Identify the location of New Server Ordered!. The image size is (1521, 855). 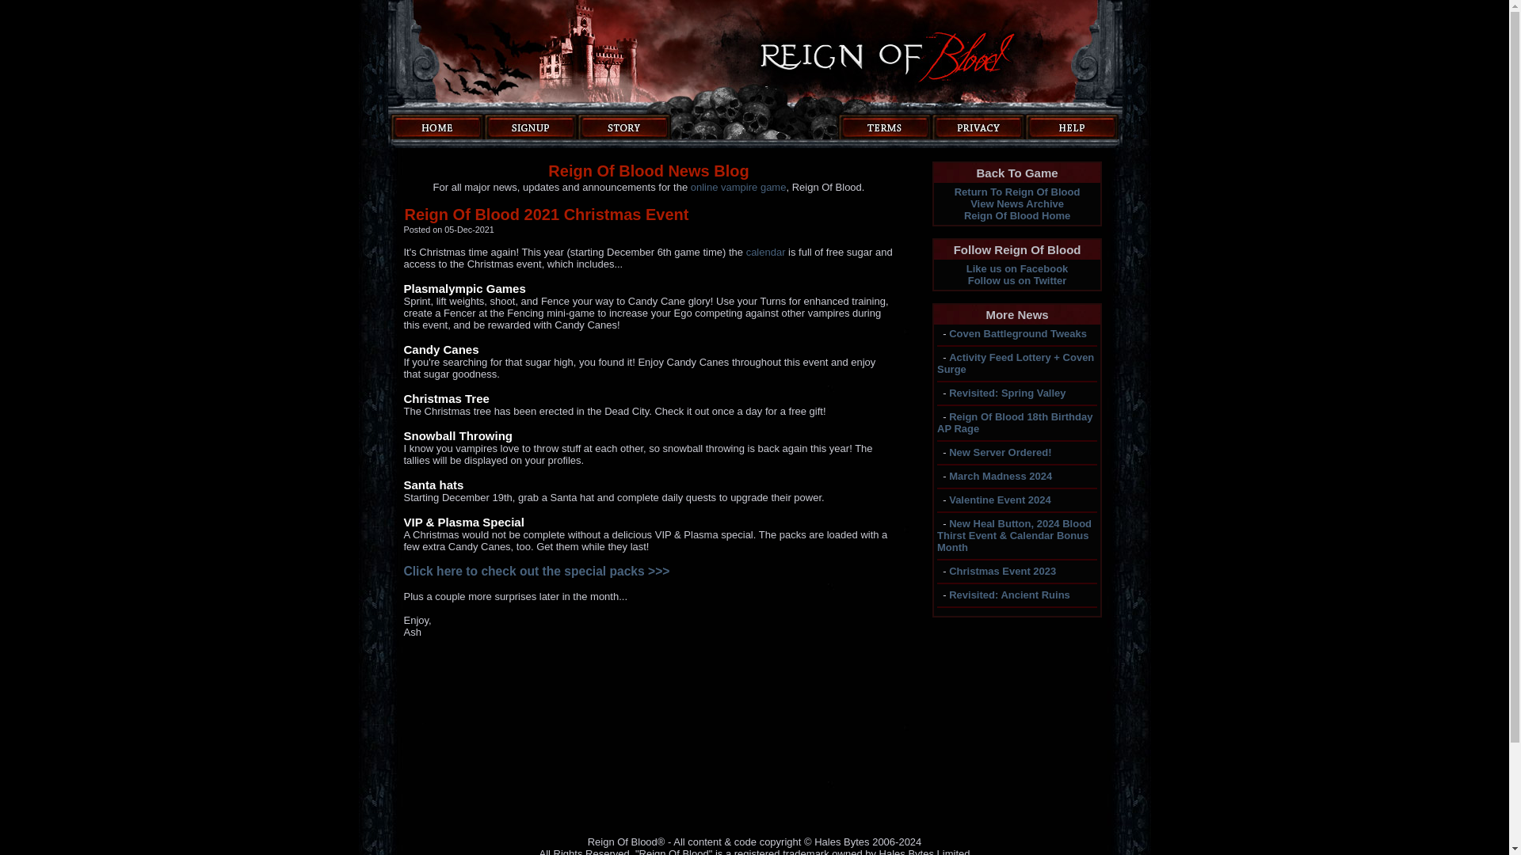
(1000, 451).